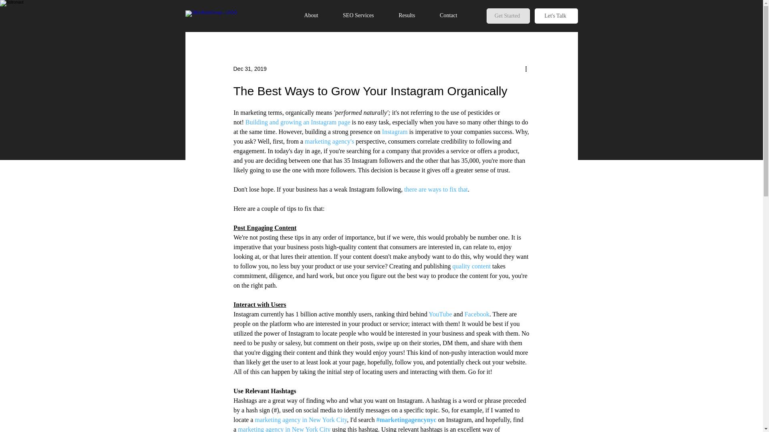 The height and width of the screenshot is (432, 769). Describe the element at coordinates (329, 141) in the screenshot. I see `marketing agency's` at that location.